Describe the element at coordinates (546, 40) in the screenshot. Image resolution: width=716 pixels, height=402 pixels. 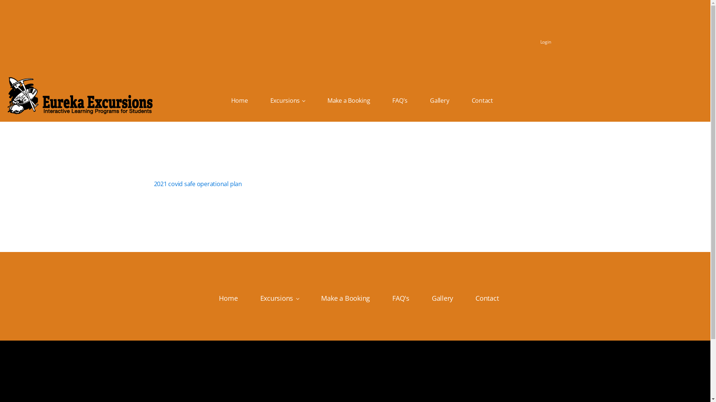
I see `Login` at that location.